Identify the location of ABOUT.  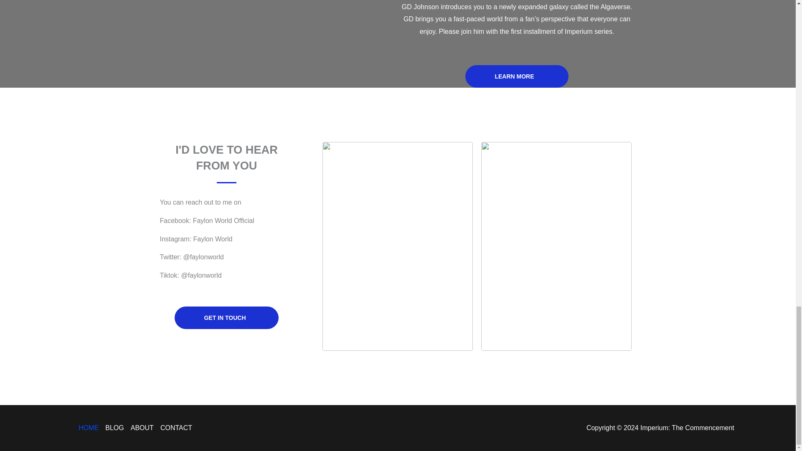
(142, 428).